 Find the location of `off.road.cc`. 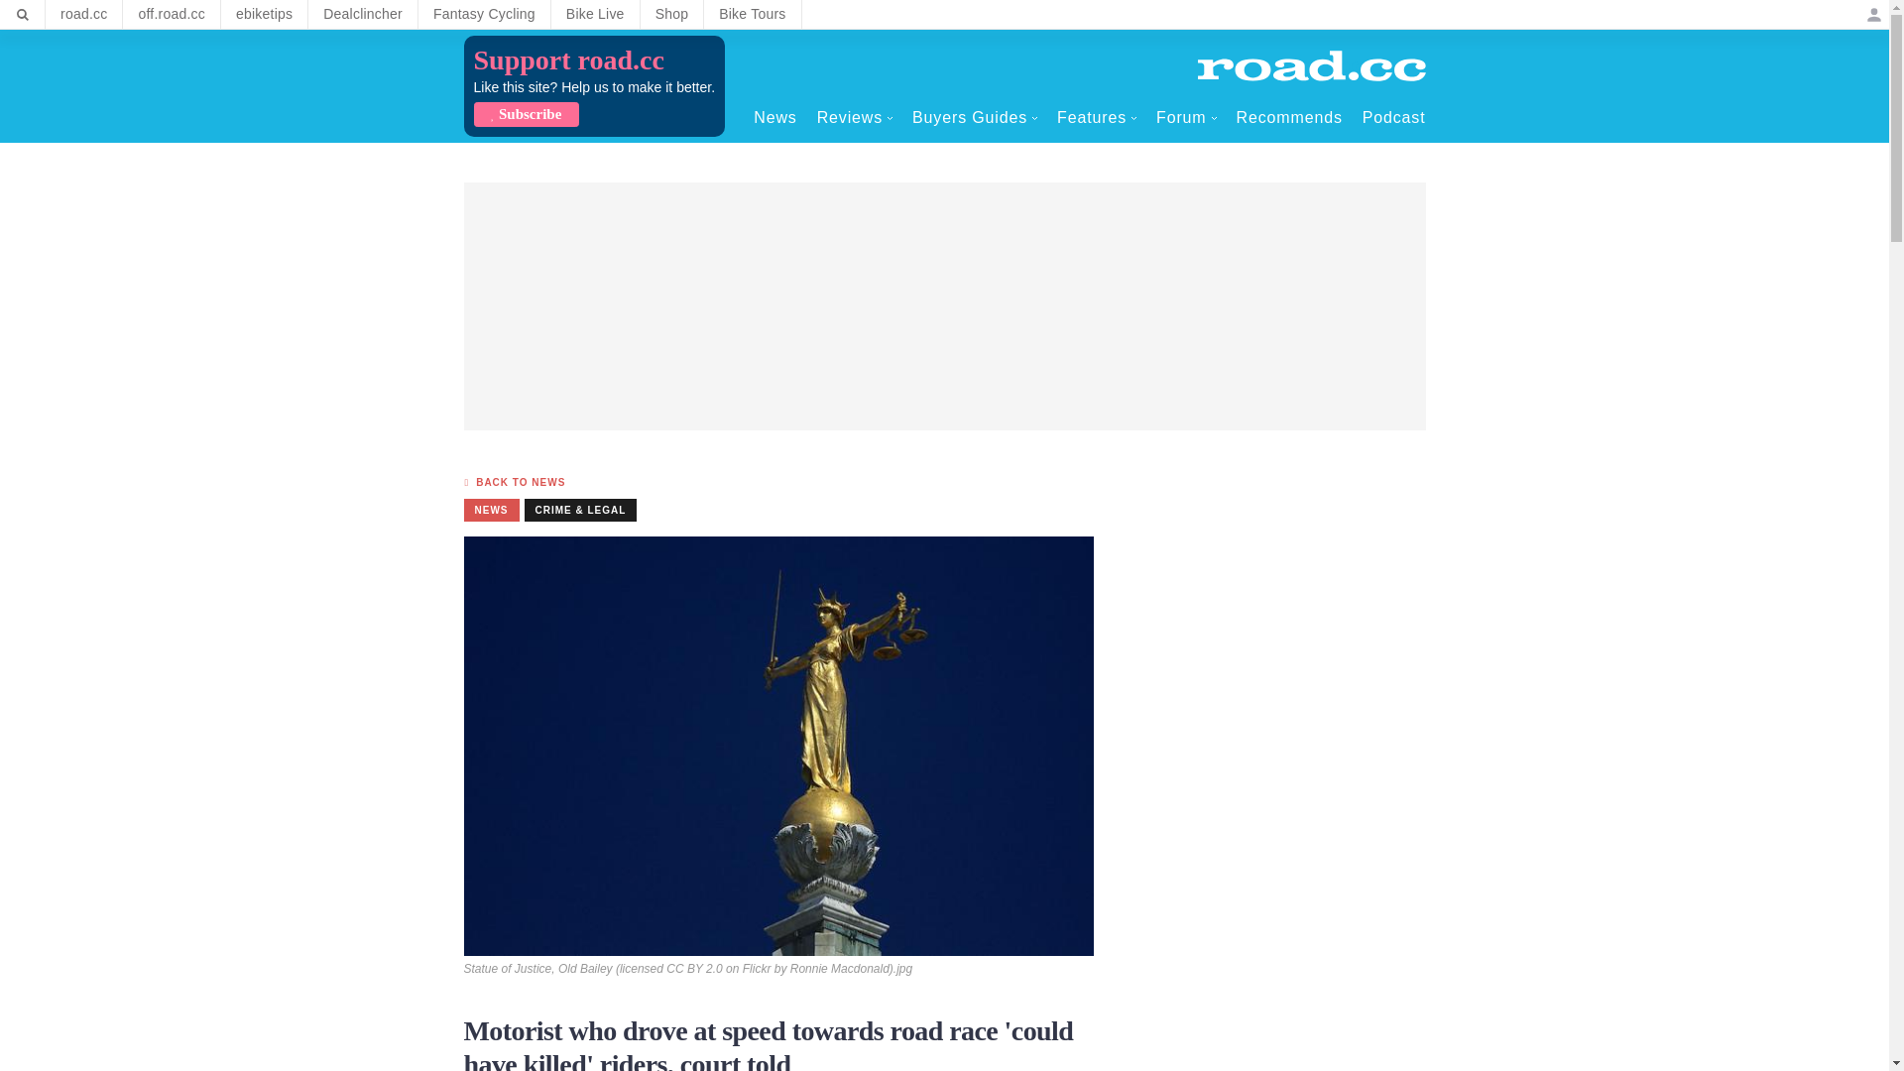

off.road.cc is located at coordinates (172, 14).